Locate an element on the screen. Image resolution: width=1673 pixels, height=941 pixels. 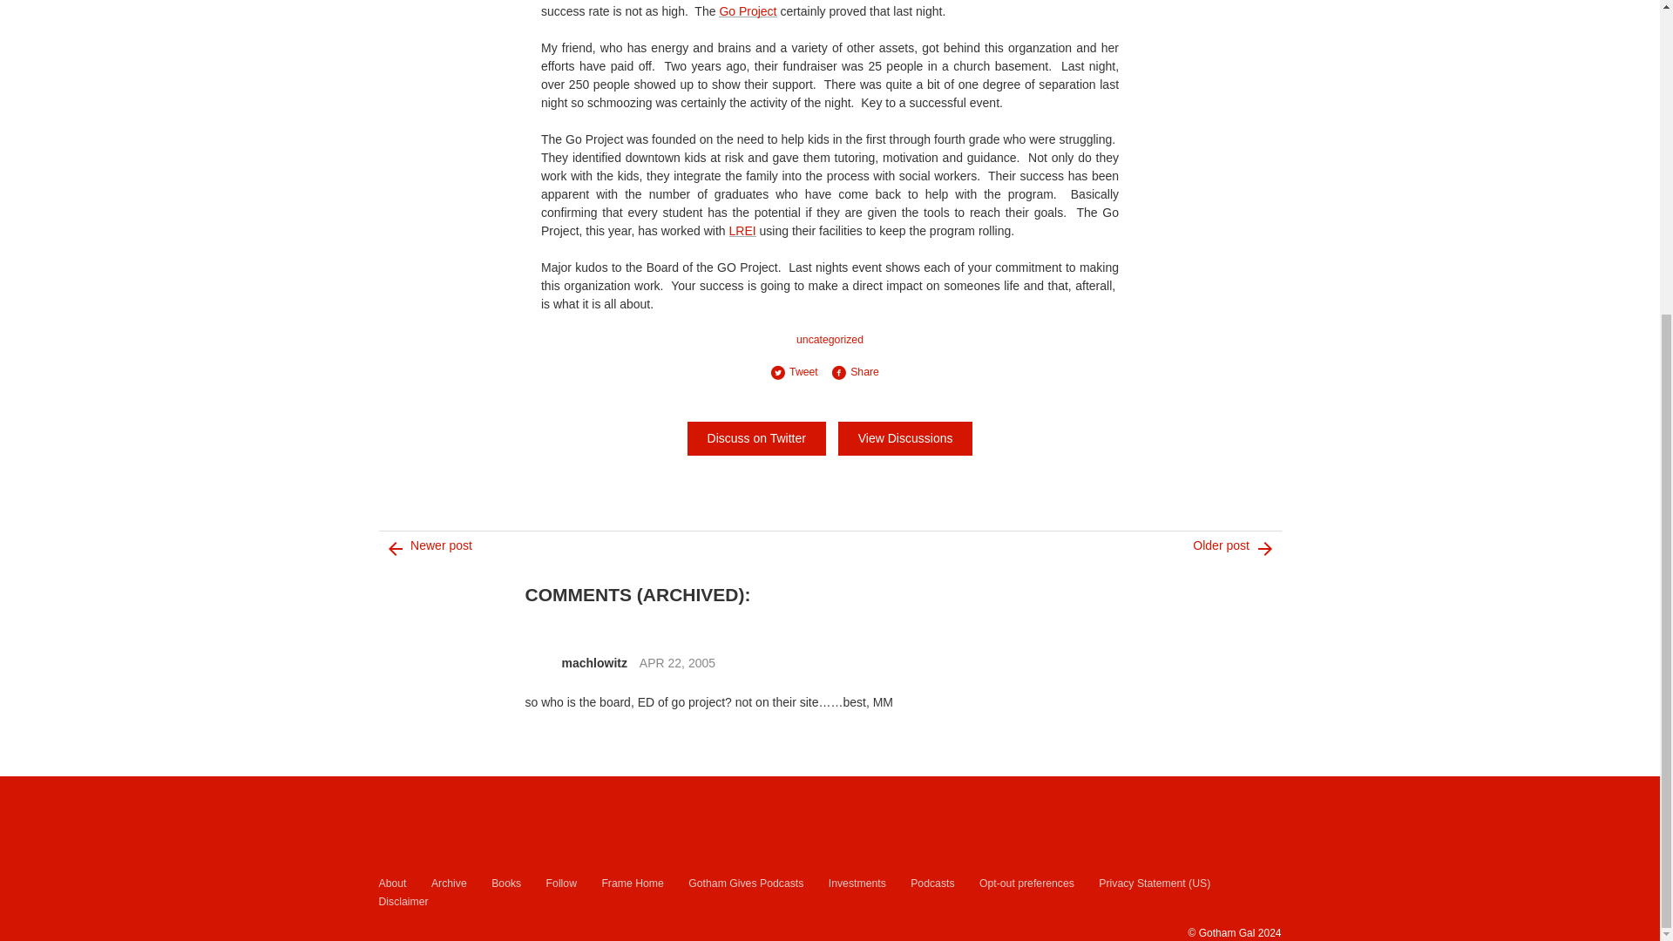
Books is located at coordinates (505, 883).